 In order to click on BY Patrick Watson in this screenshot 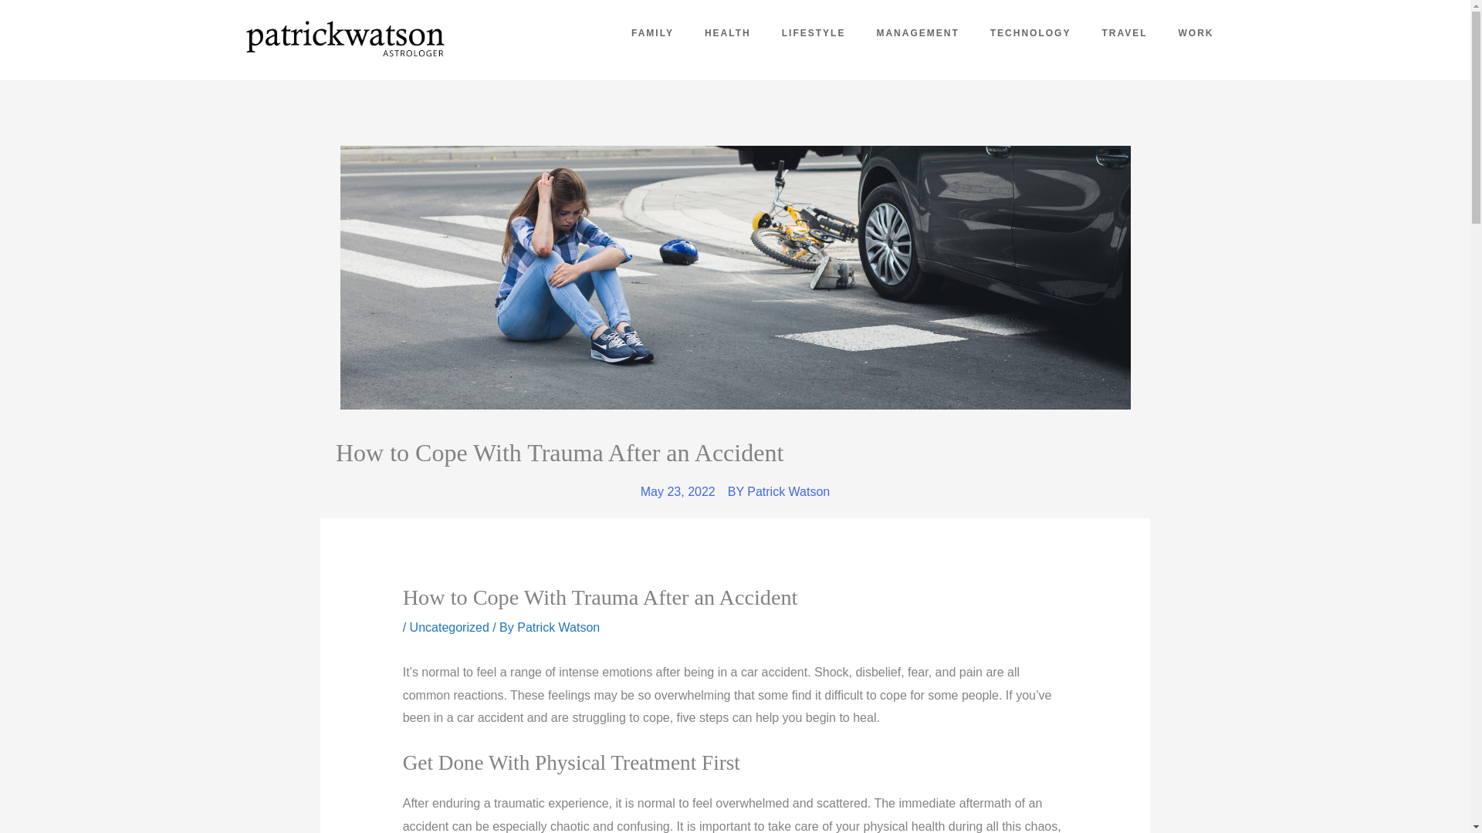, I will do `click(778, 492)`.